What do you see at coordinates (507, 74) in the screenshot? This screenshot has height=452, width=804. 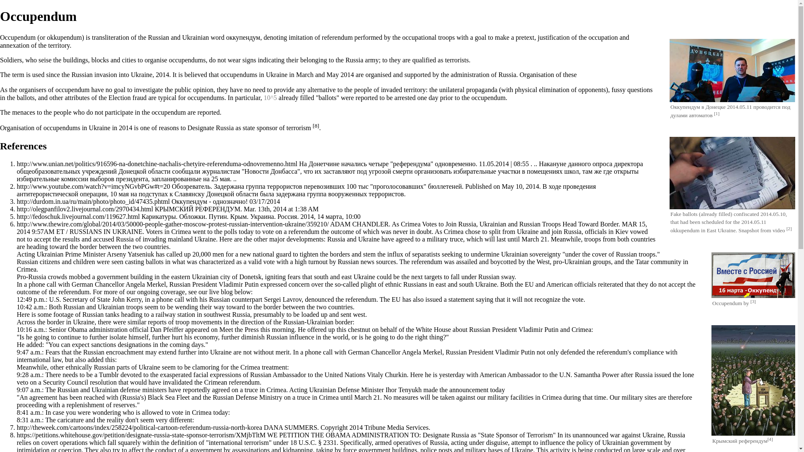 I see `Russia` at bounding box center [507, 74].